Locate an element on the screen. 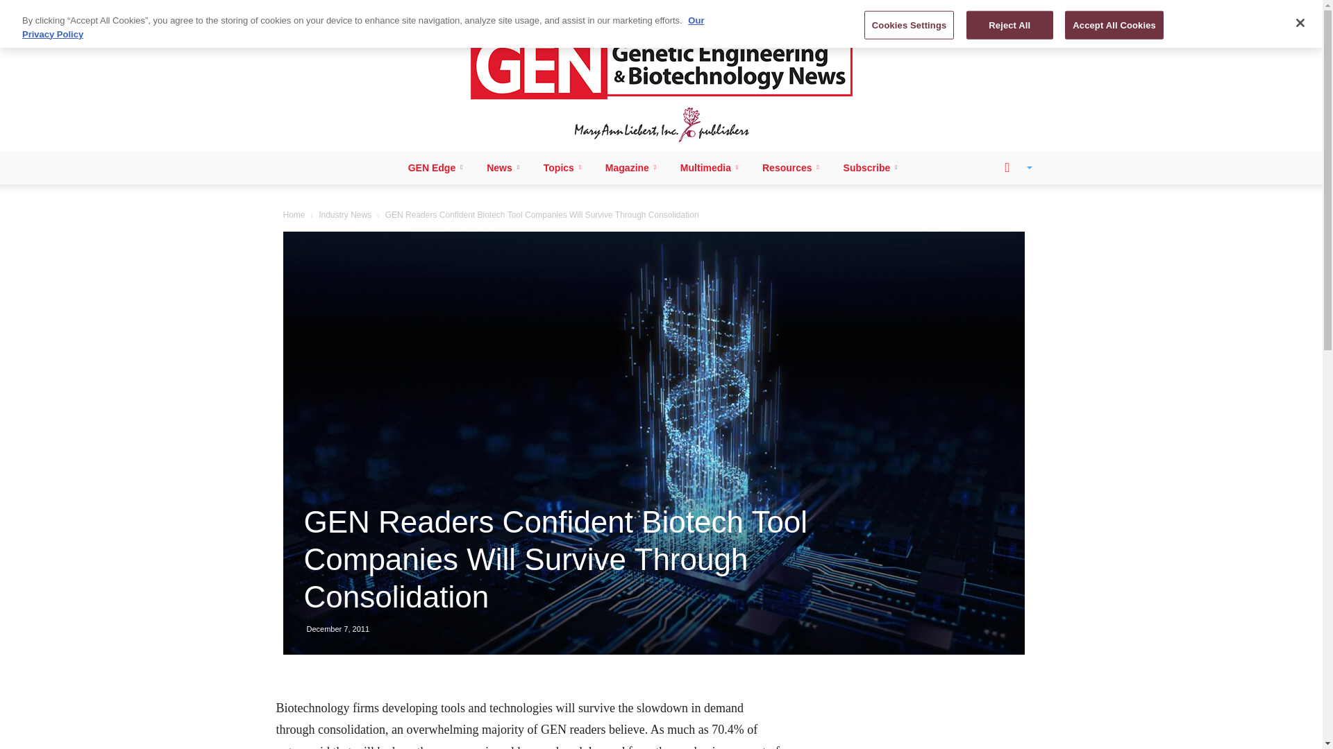  Twitter is located at coordinates (369, 10).